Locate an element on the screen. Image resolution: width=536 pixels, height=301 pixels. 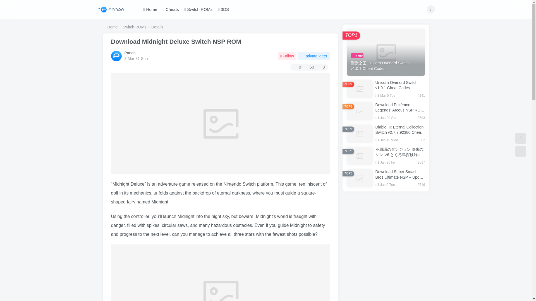
Home is located at coordinates (150, 9).